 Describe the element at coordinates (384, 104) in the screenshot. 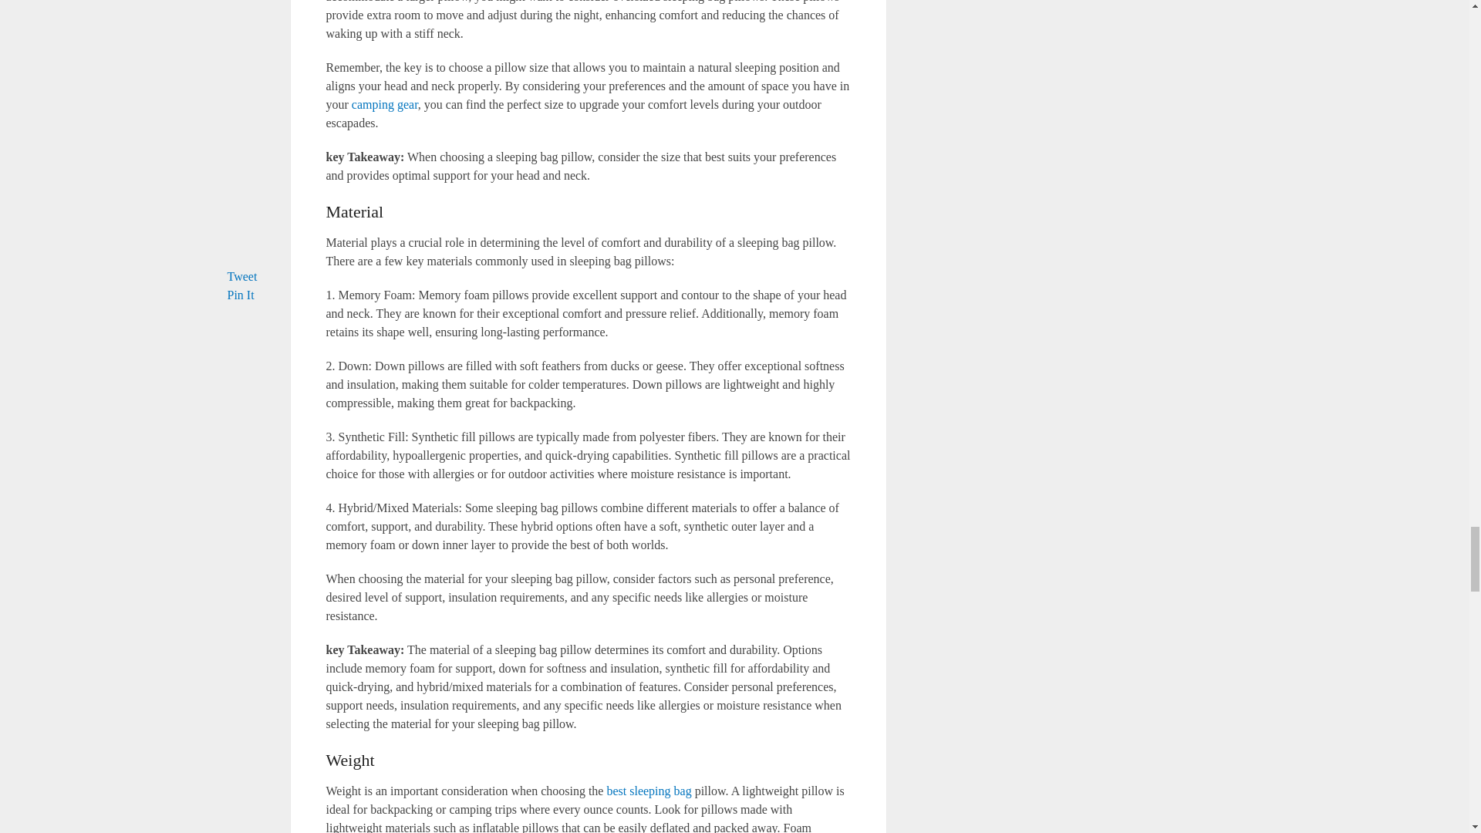

I see `camping gear` at that location.